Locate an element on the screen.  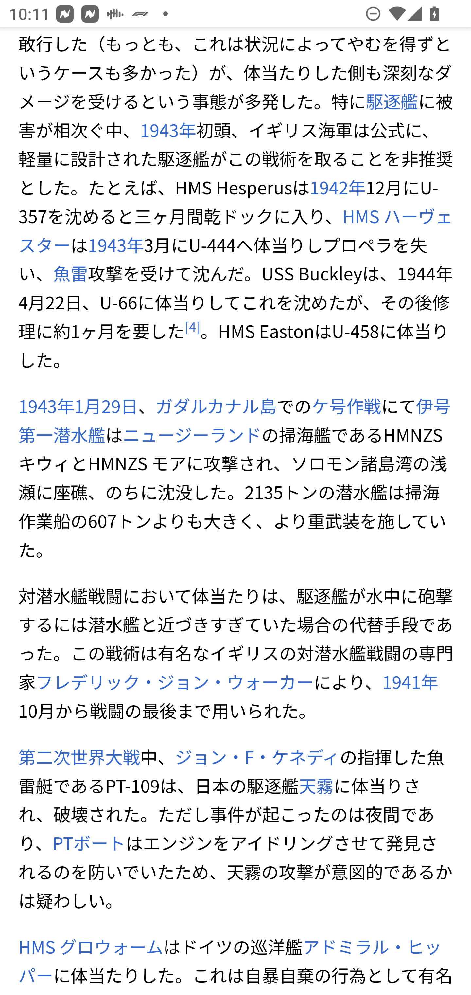
1941年 is located at coordinates (410, 682).